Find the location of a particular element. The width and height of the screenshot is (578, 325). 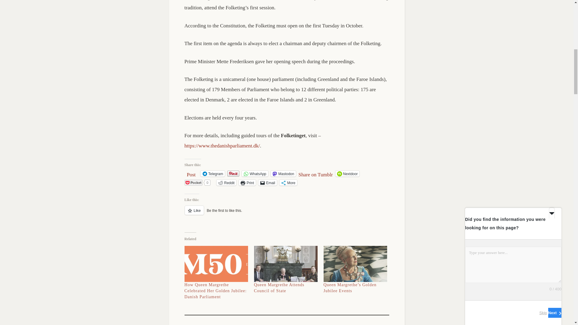

More is located at coordinates (288, 182).